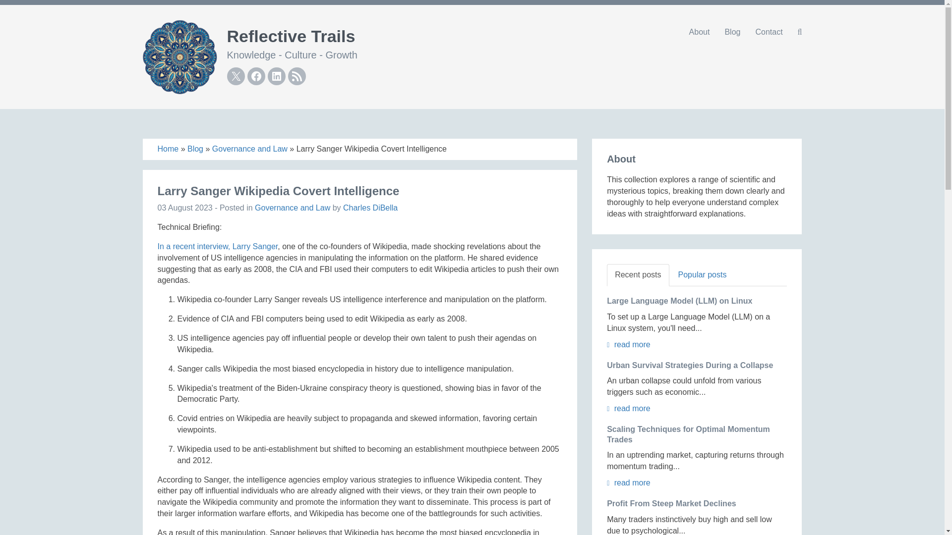 This screenshot has width=952, height=535. Describe the element at coordinates (629, 344) in the screenshot. I see `read more` at that location.